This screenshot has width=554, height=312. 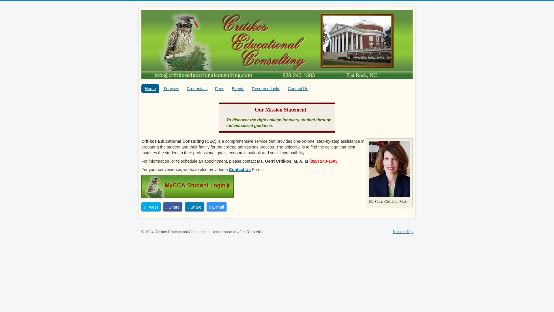 I want to click on E-mail, so click(x=216, y=207).